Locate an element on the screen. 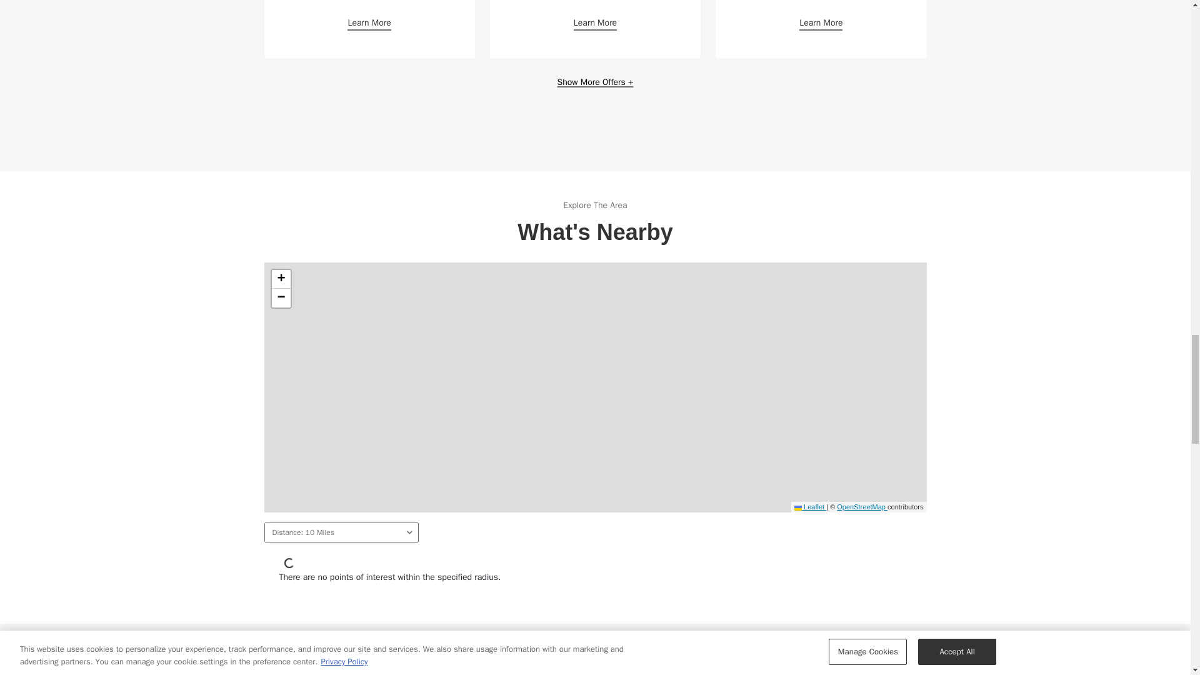 The height and width of the screenshot is (675, 1200). Learn More is located at coordinates (820, 22).